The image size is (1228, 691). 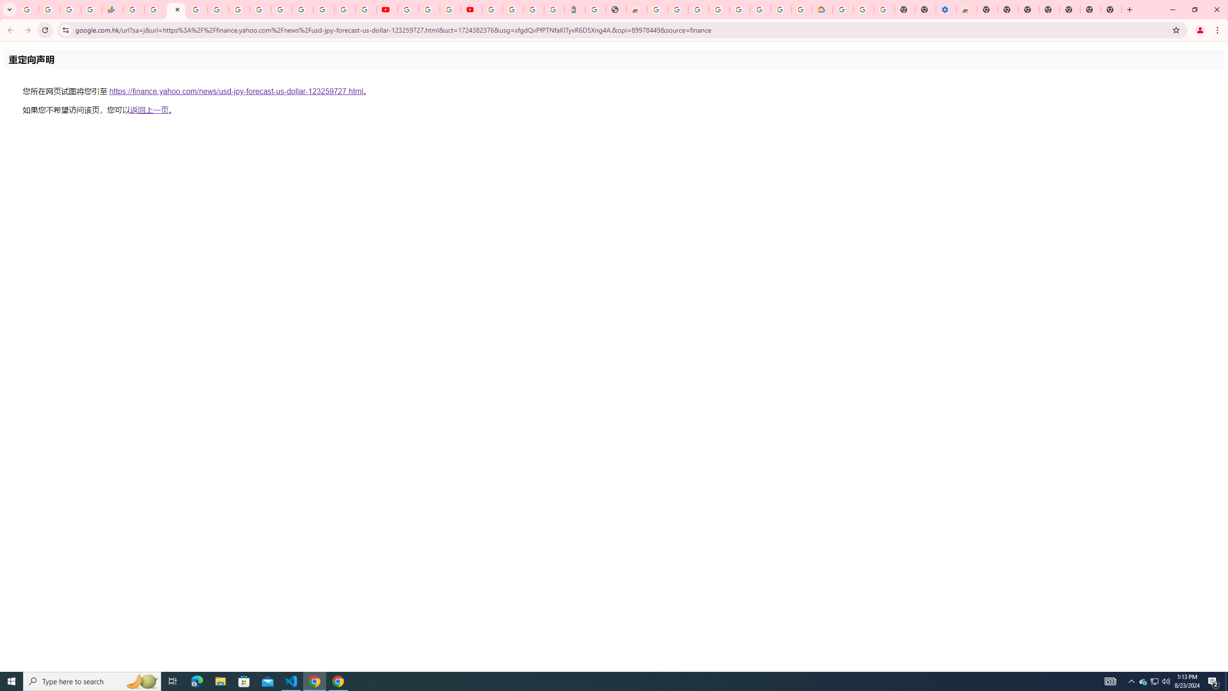 What do you see at coordinates (492, 10) in the screenshot?
I see `Sign in - Google Accounts` at bounding box center [492, 10].